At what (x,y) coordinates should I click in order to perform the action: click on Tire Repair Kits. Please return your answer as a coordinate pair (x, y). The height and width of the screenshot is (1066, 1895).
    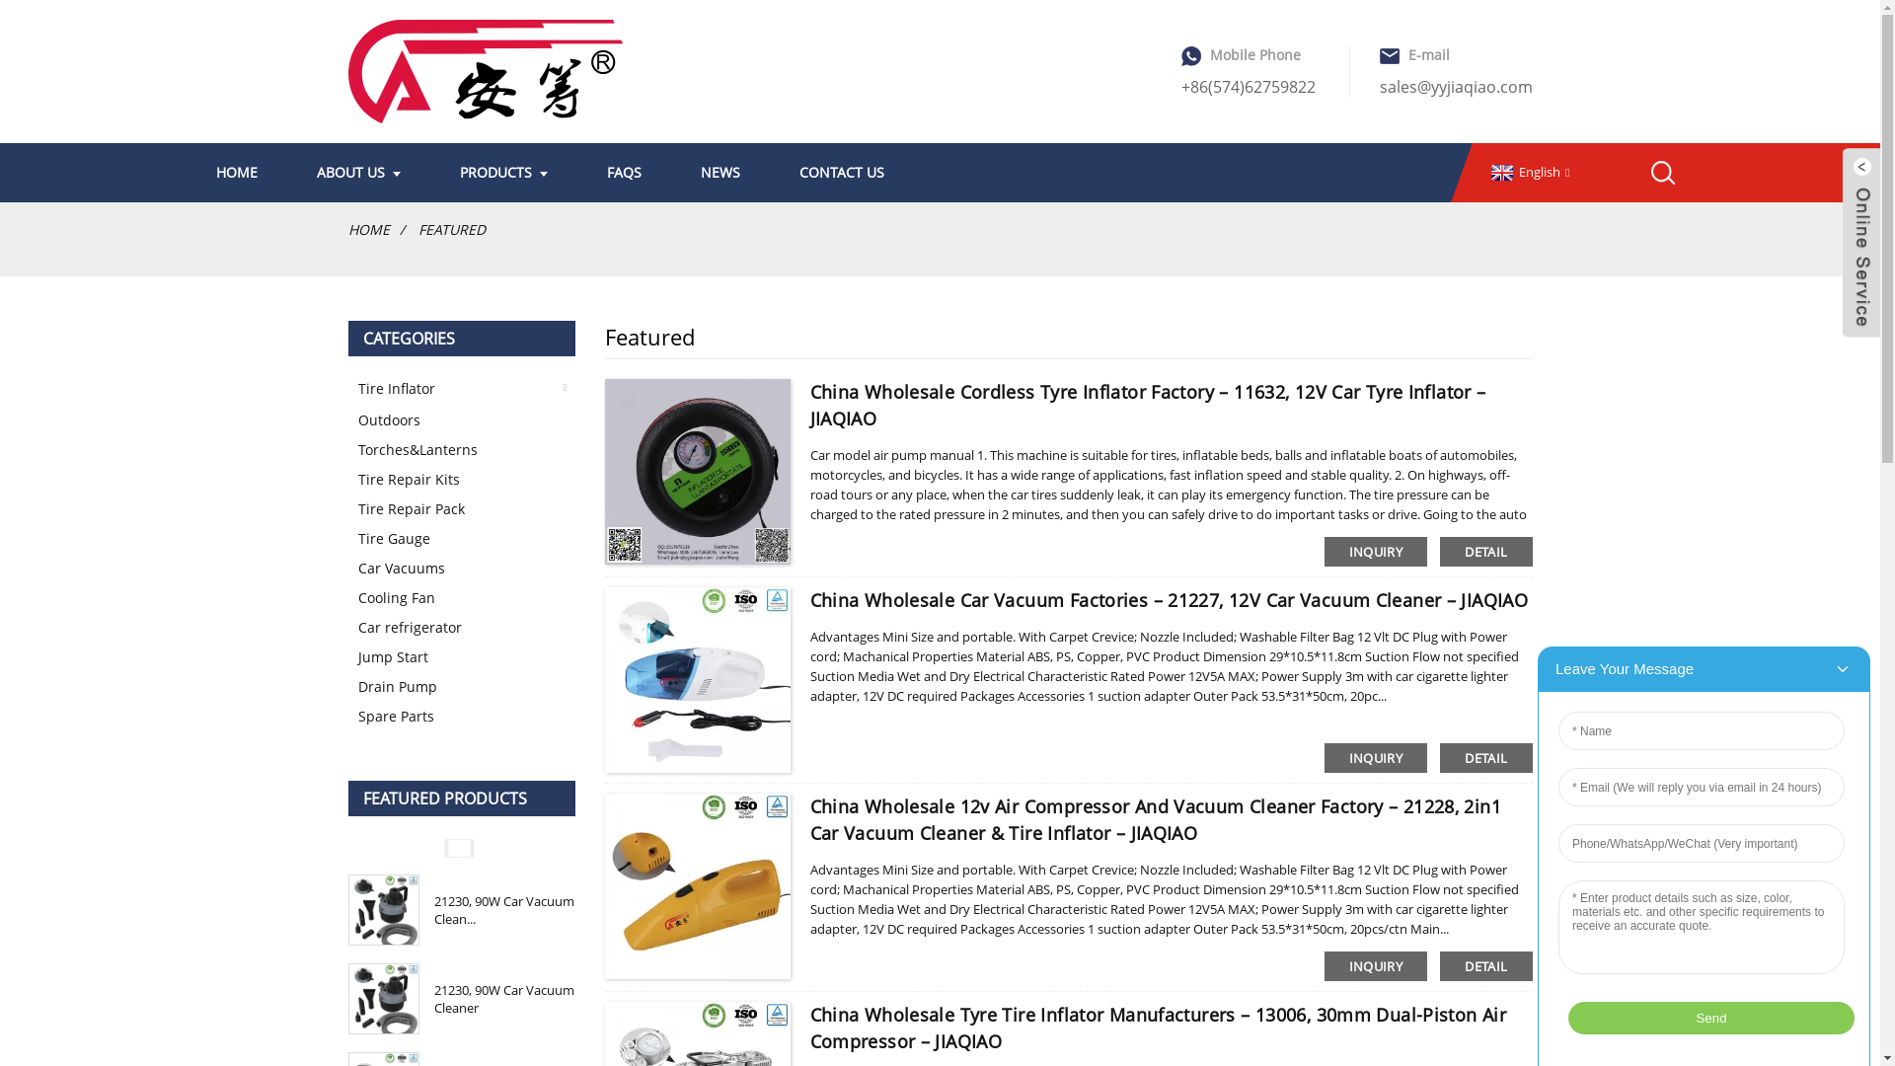
    Looking at the image, I should click on (466, 480).